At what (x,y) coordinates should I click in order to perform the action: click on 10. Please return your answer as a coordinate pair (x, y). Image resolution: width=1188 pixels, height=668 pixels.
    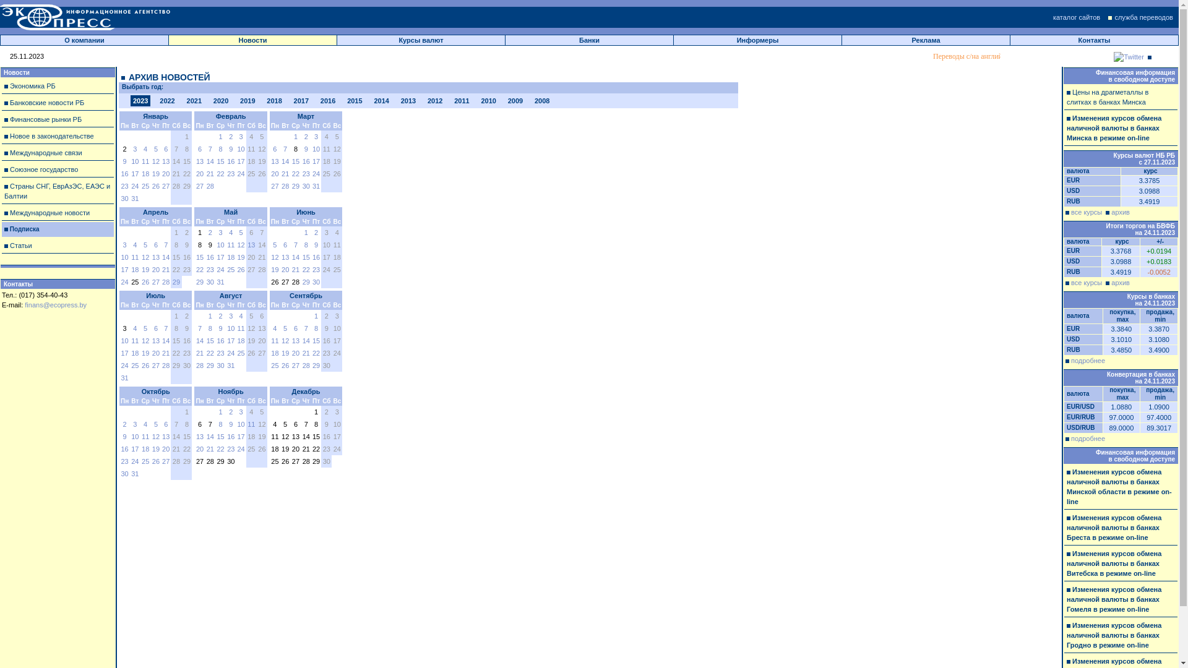
    Looking at the image, I should click on (241, 149).